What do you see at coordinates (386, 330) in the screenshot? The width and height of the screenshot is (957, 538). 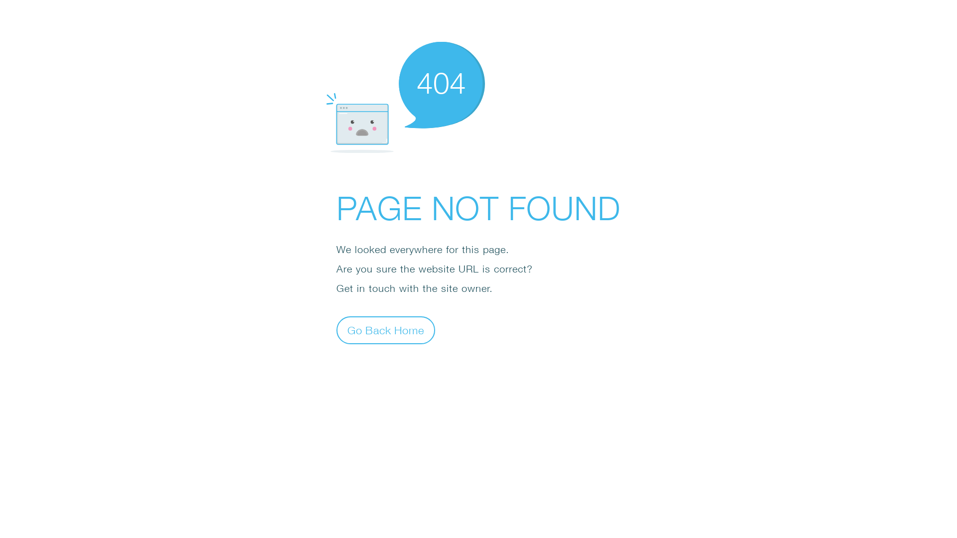 I see `Go Back Home` at bounding box center [386, 330].